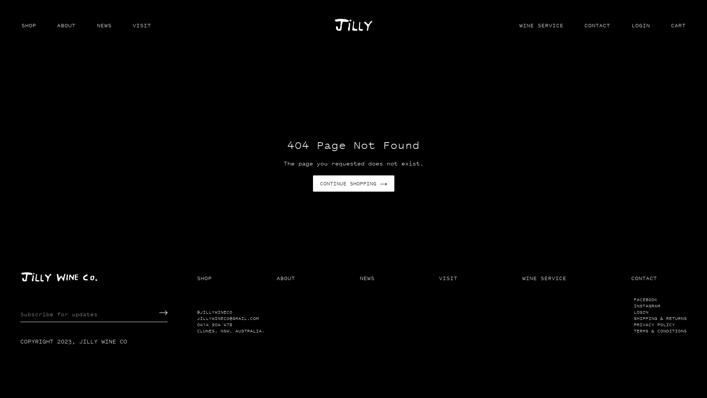  I want to click on VISIT, so click(448, 278).